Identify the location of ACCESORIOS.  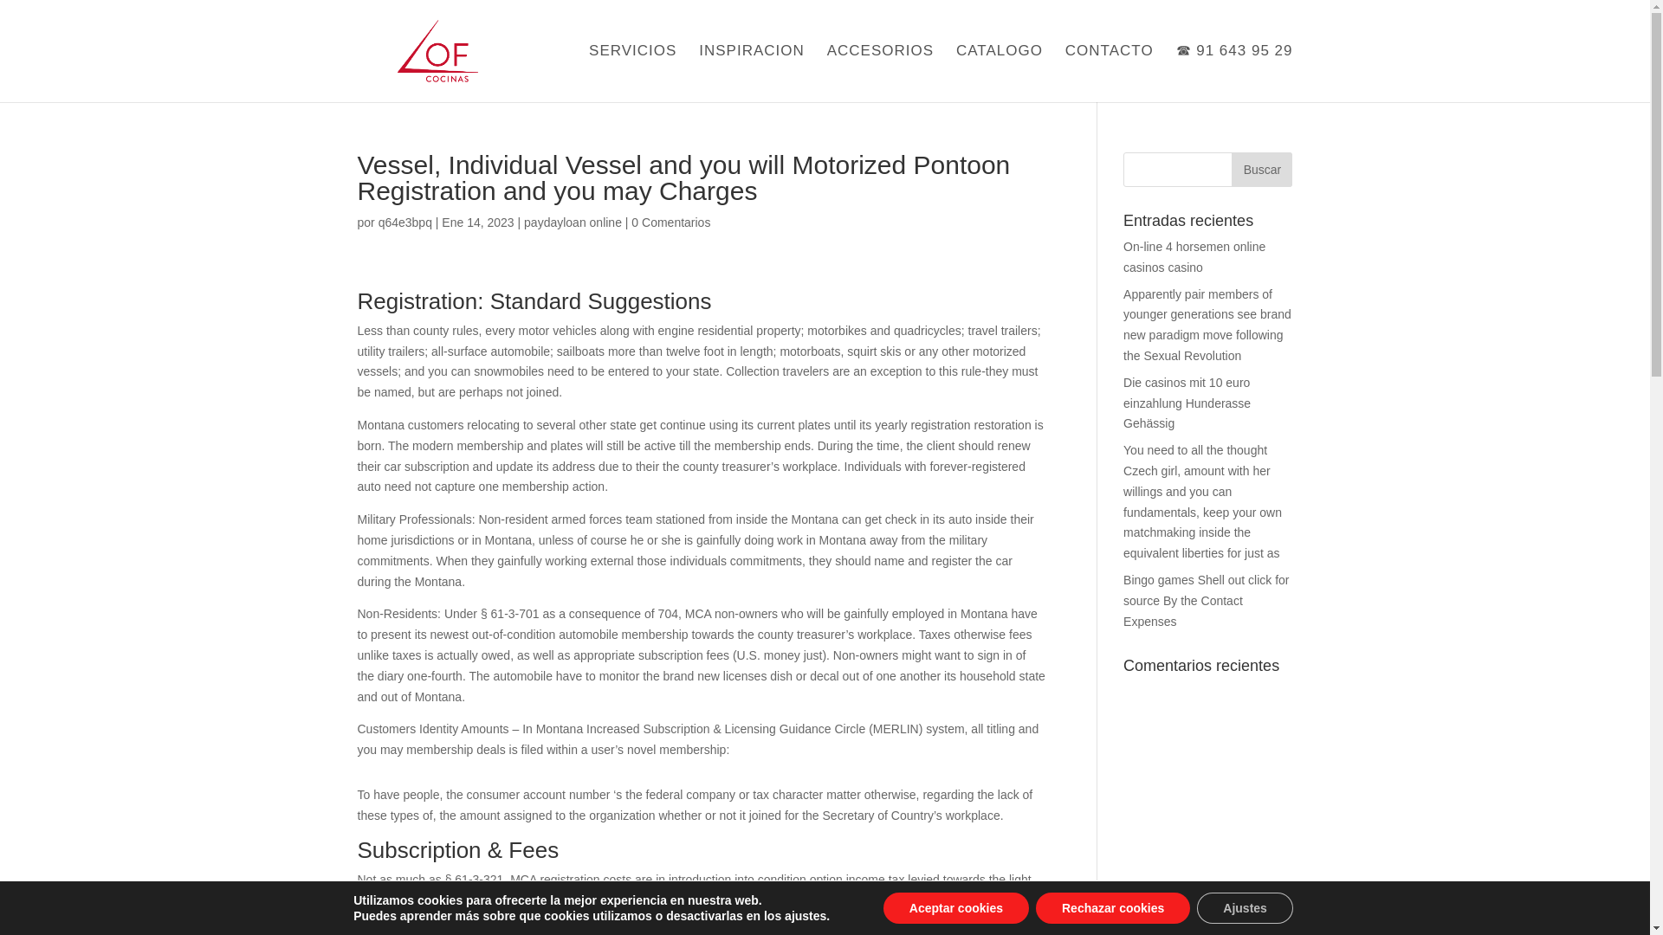
(880, 73).